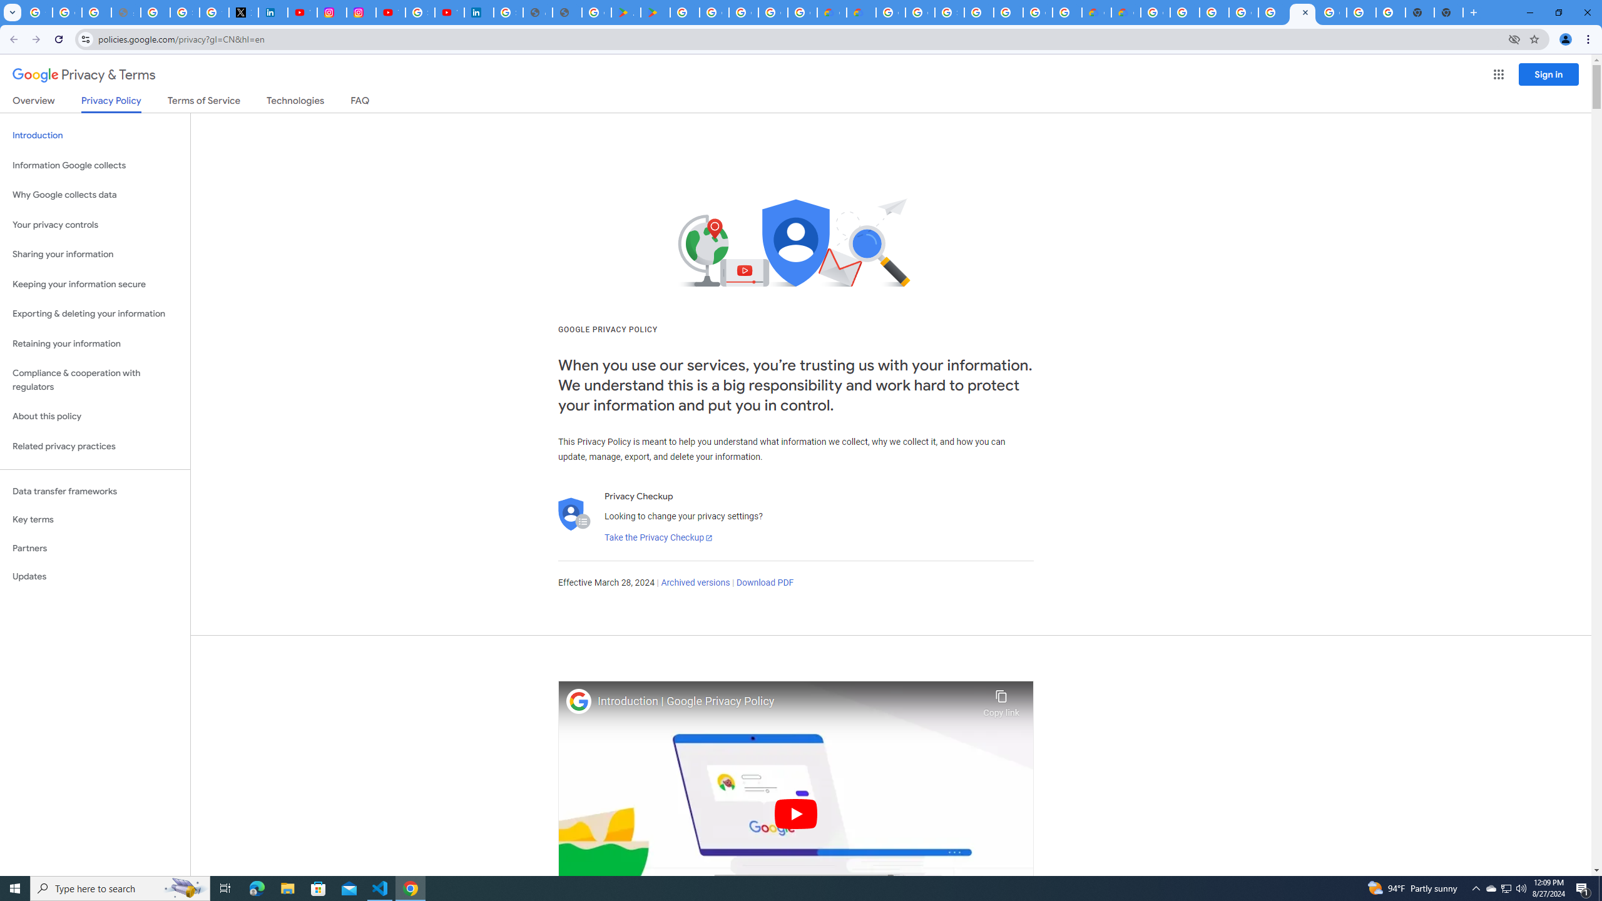 This screenshot has height=901, width=1602. Describe the element at coordinates (95, 165) in the screenshot. I see `Information Google collects` at that location.